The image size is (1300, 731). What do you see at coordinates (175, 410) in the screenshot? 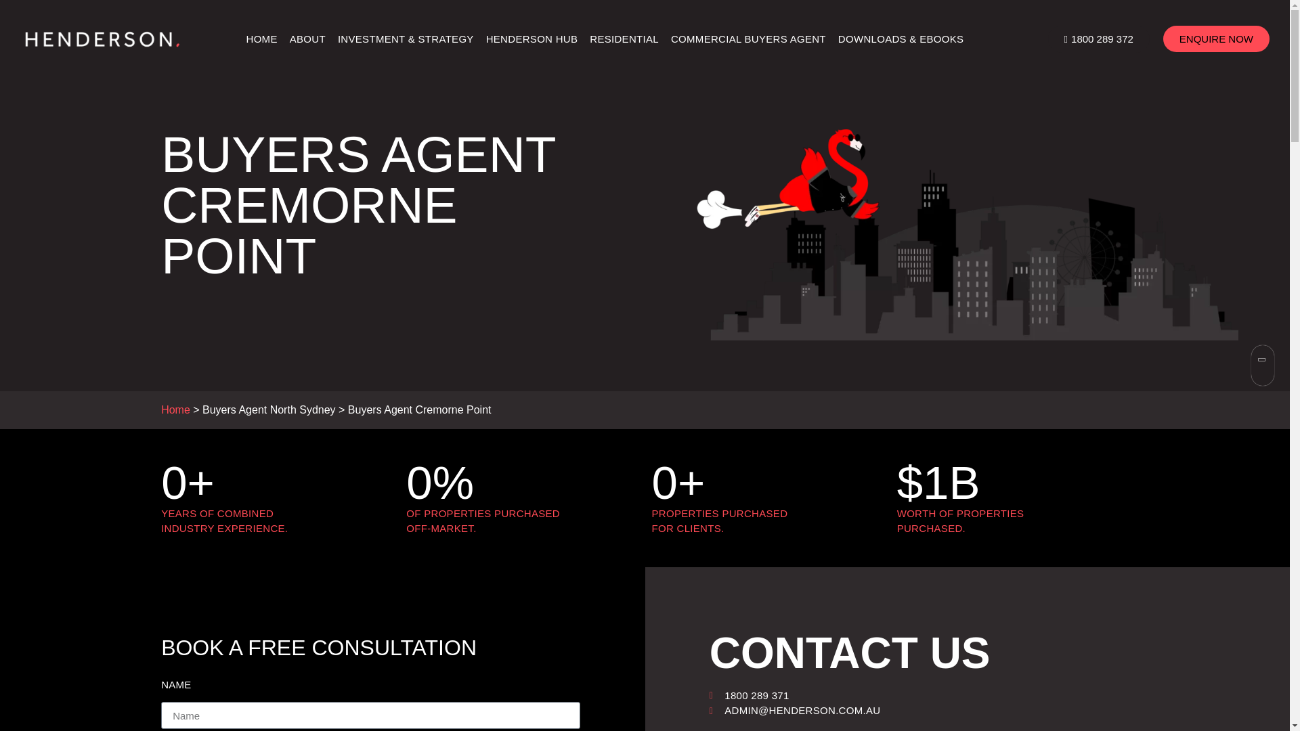
I see `Home` at bounding box center [175, 410].